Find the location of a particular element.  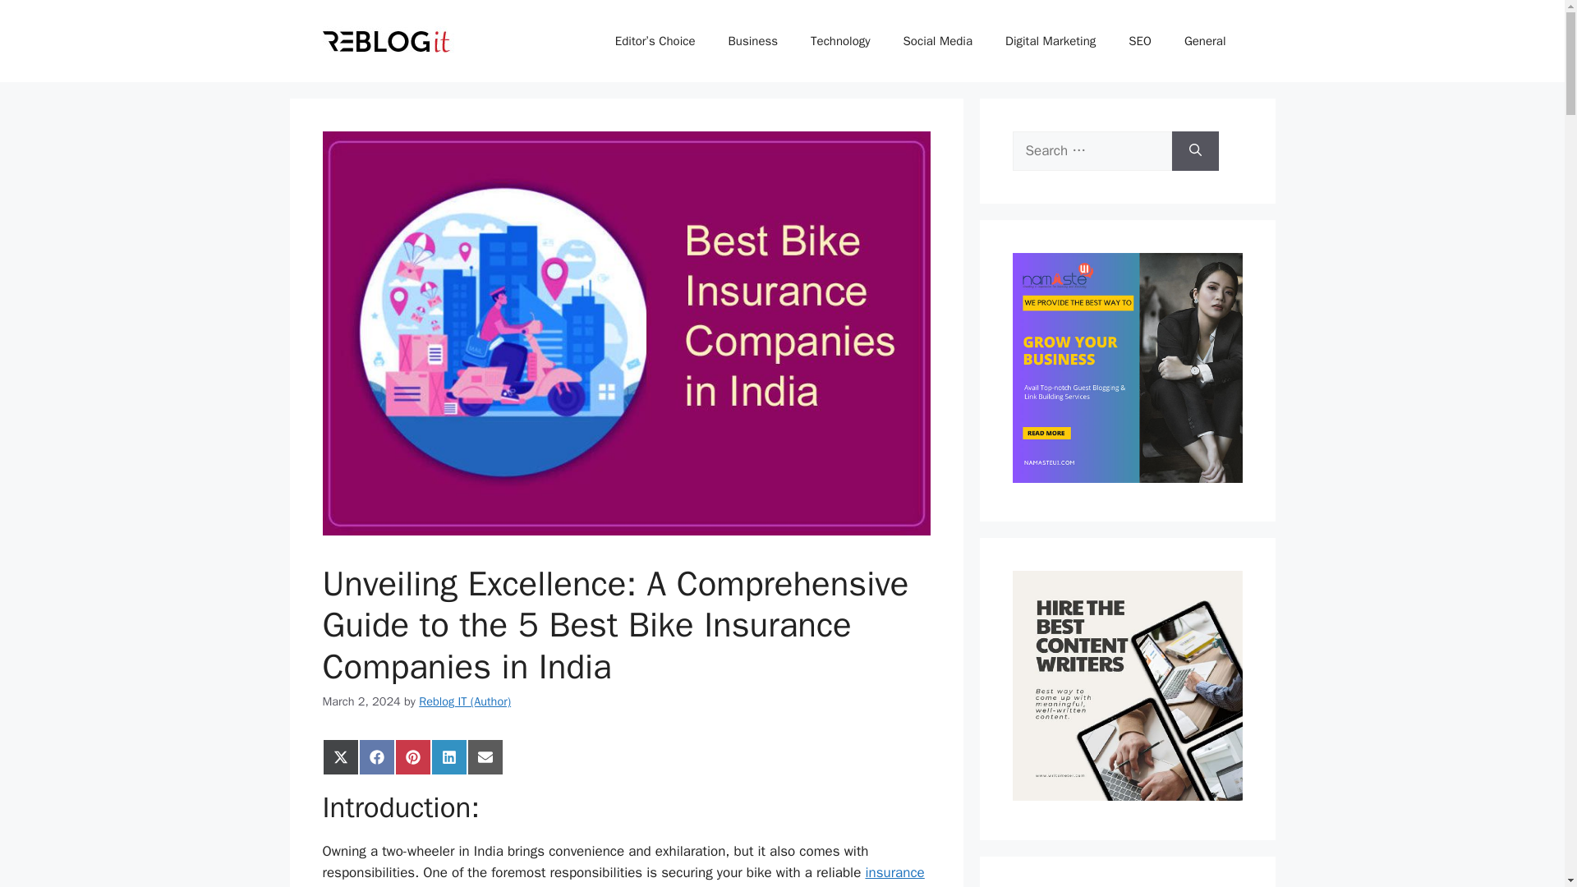

Share on Facebook is located at coordinates (376, 756).